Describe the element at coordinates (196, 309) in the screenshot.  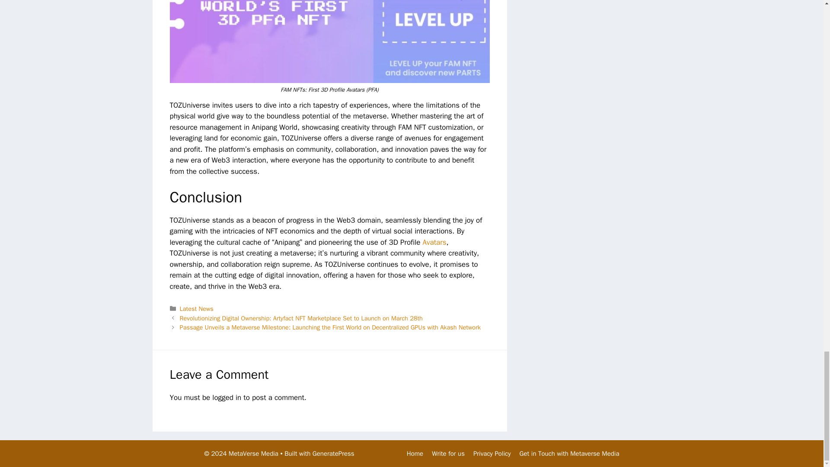
I see `Latest News` at that location.